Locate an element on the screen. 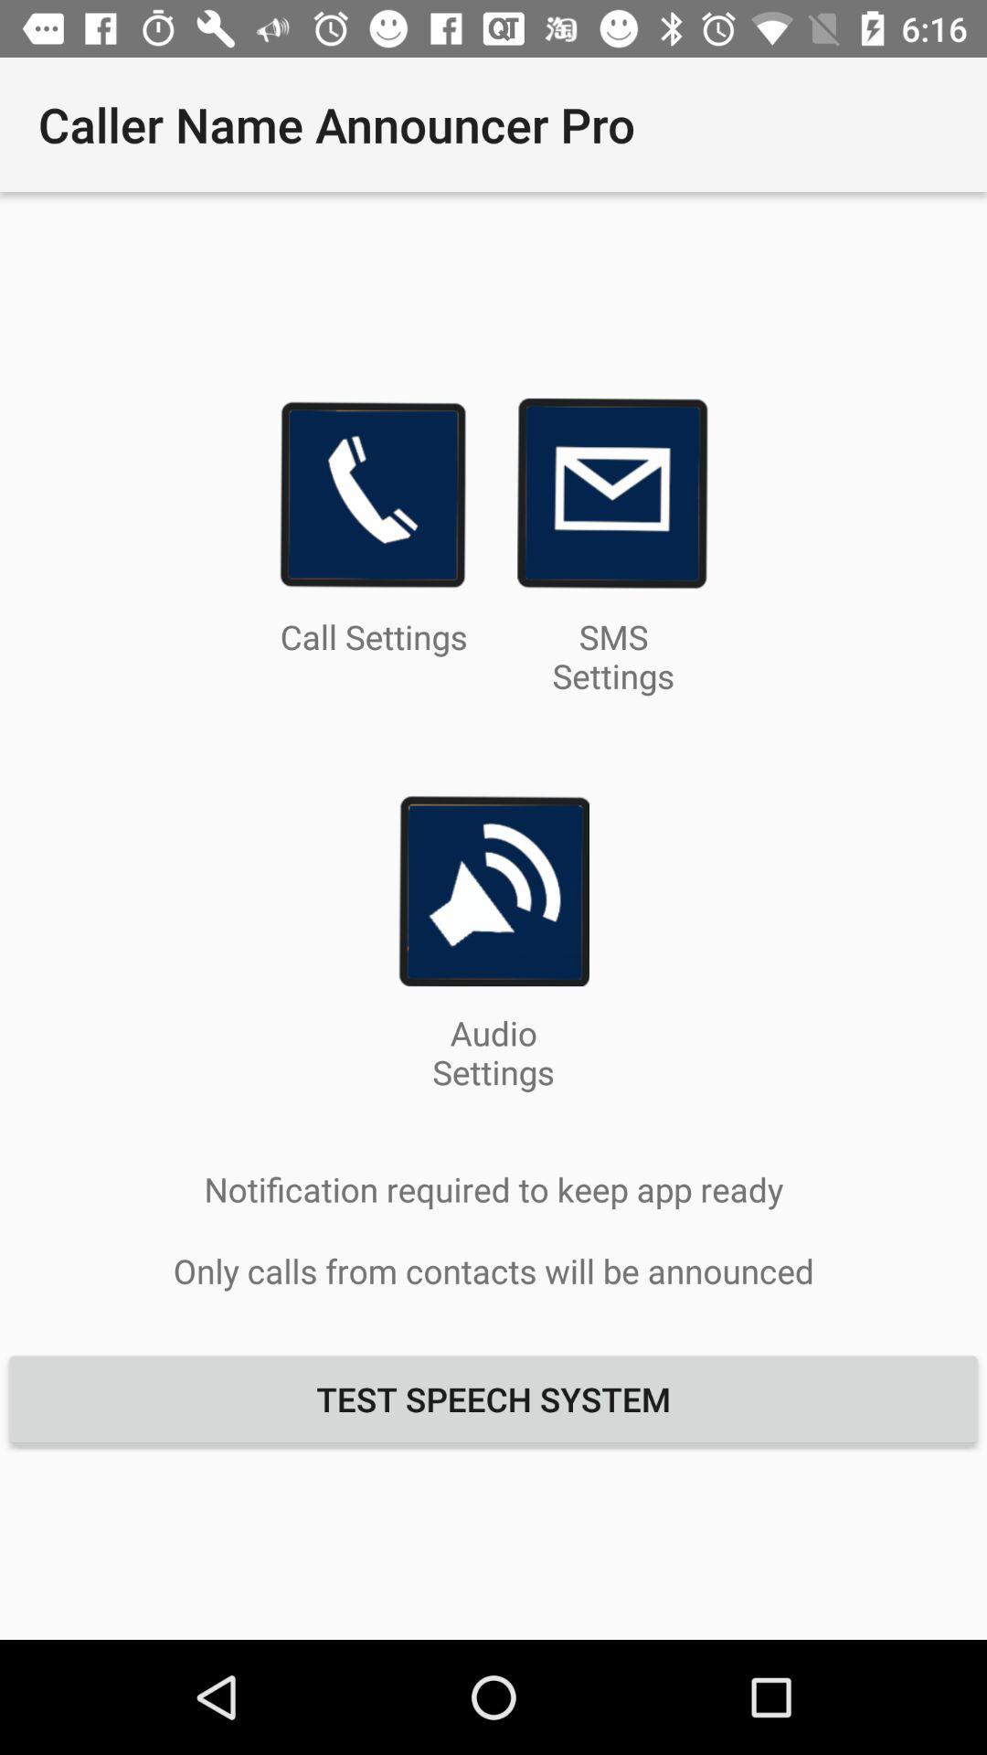 The image size is (987, 1755). click test speech system is located at coordinates (493, 1399).